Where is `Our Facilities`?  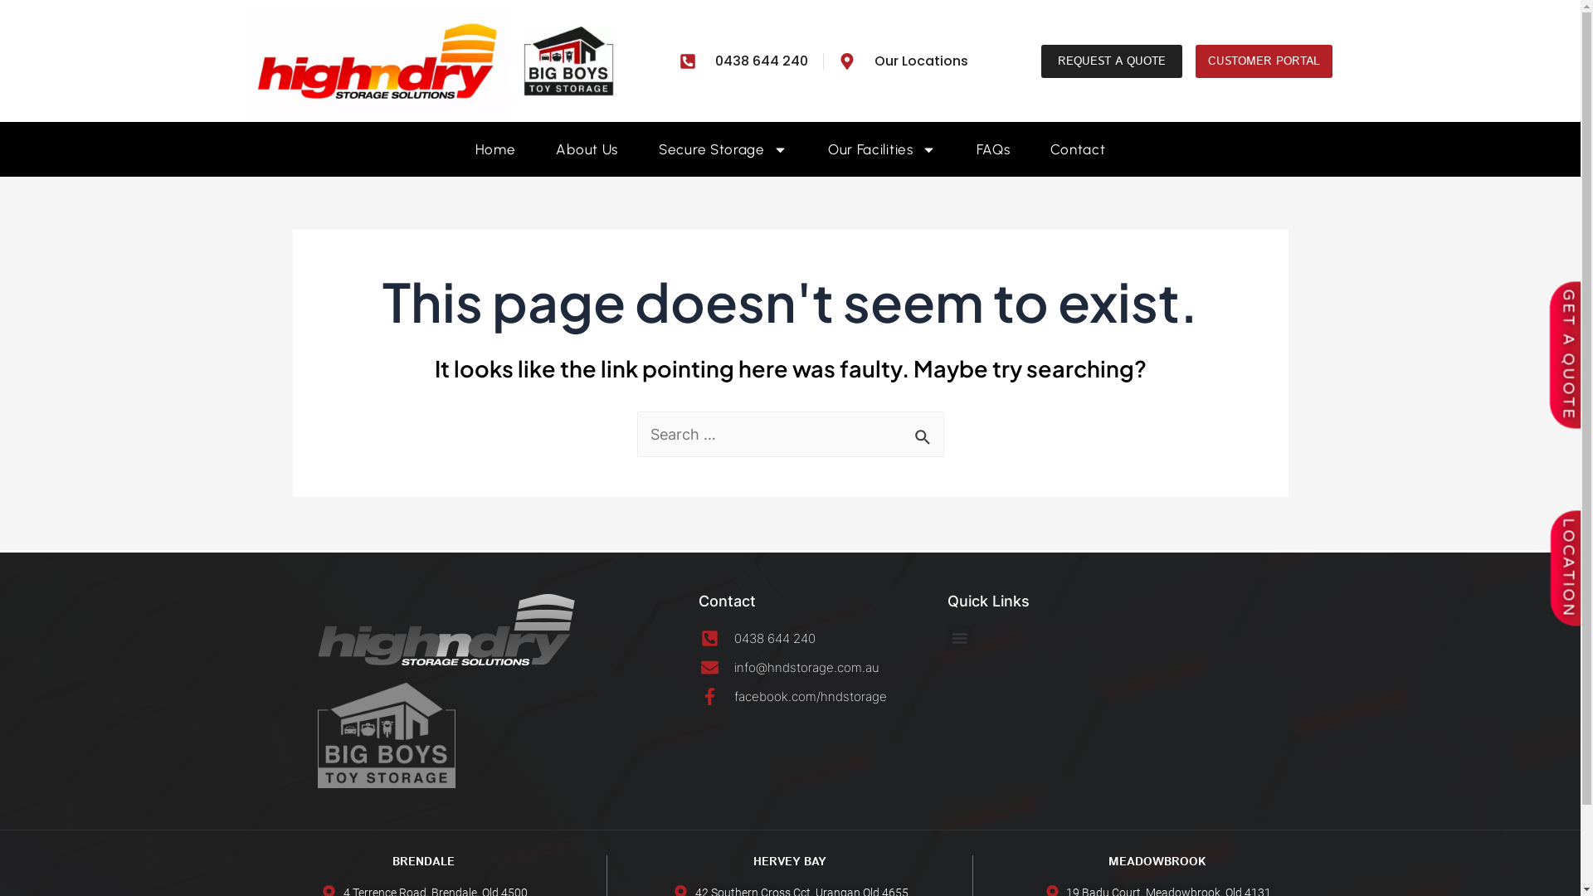
Our Facilities is located at coordinates (882, 149).